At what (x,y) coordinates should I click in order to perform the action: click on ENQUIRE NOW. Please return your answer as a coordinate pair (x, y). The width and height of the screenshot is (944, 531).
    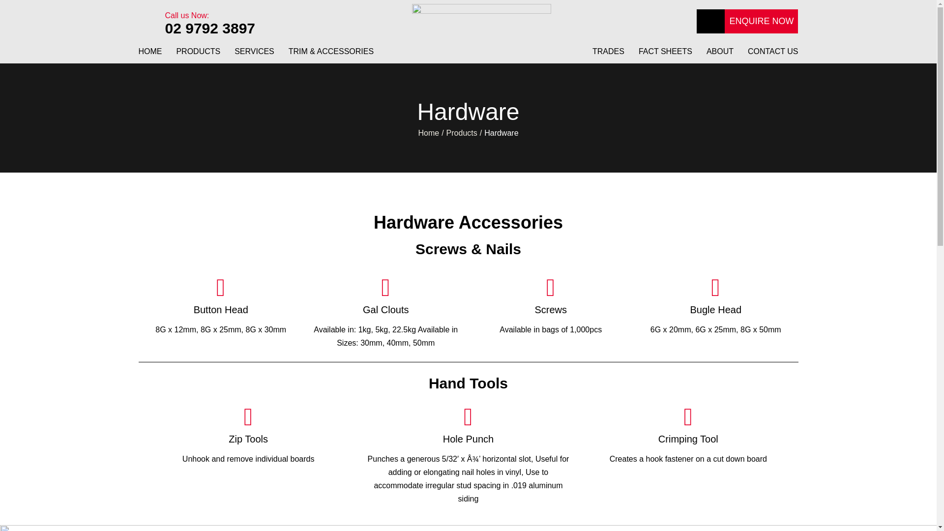
    Looking at the image, I should click on (760, 22).